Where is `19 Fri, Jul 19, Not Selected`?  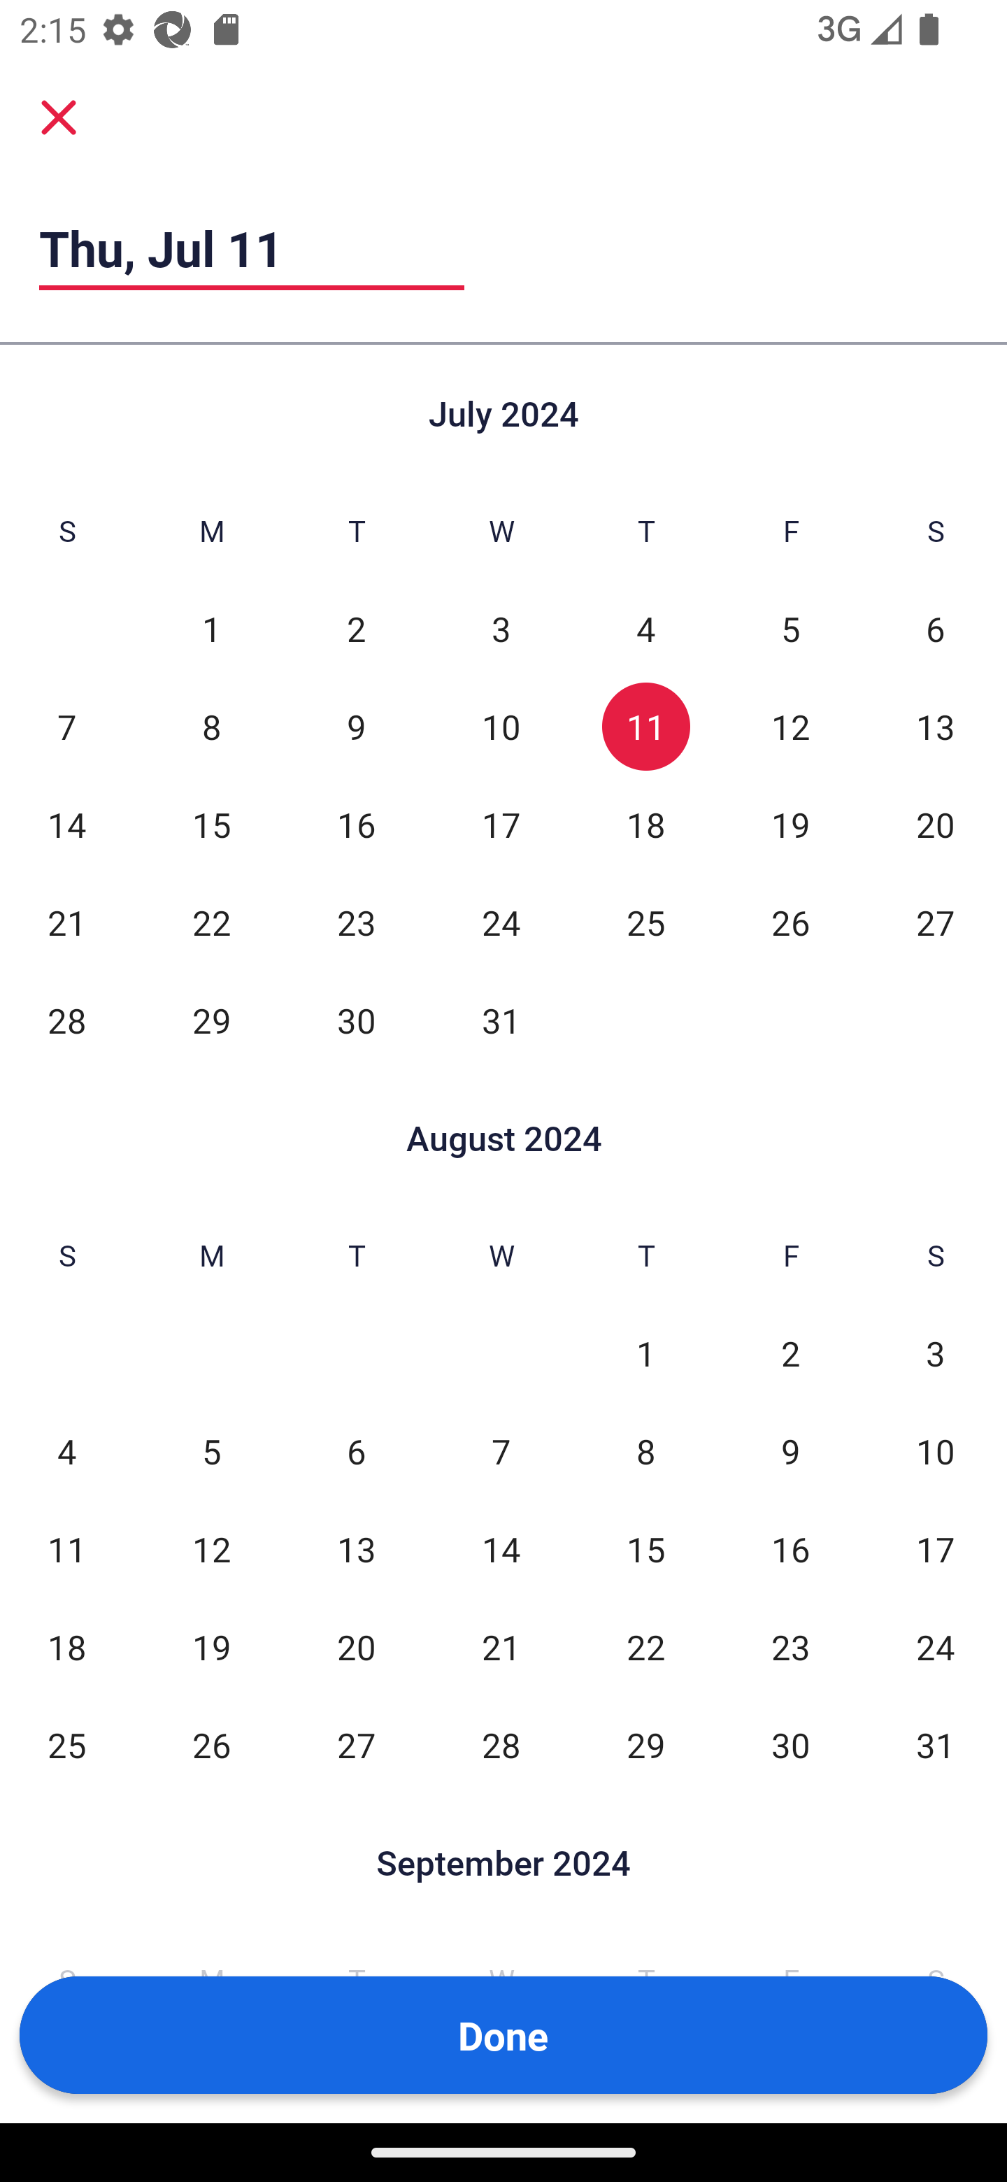 19 Fri, Jul 19, Not Selected is located at coordinates (790, 824).